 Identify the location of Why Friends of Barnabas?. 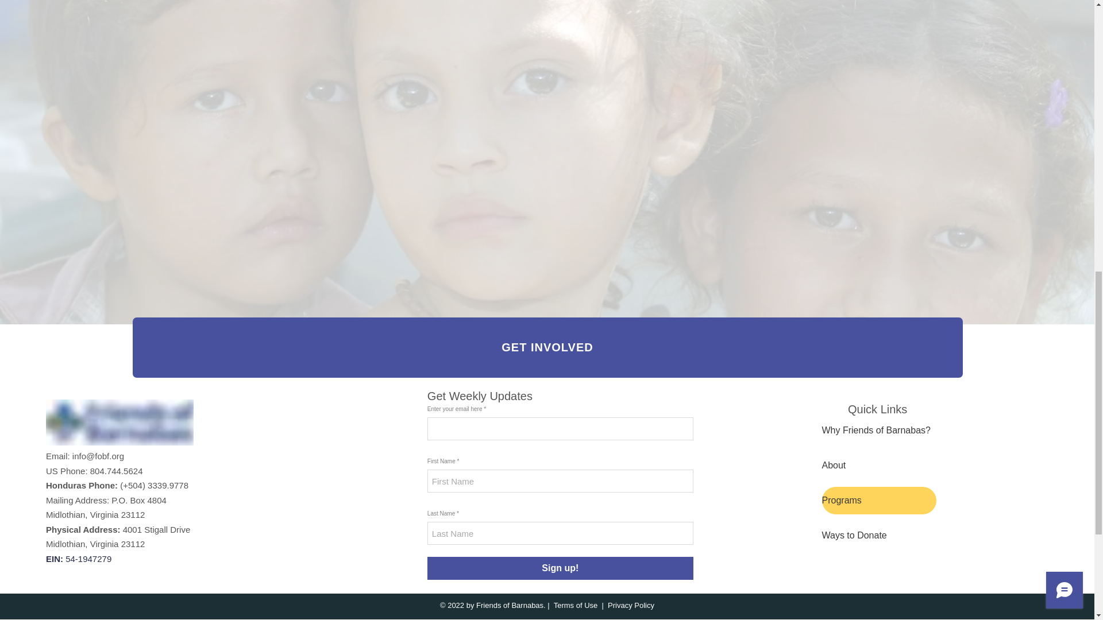
(878, 431).